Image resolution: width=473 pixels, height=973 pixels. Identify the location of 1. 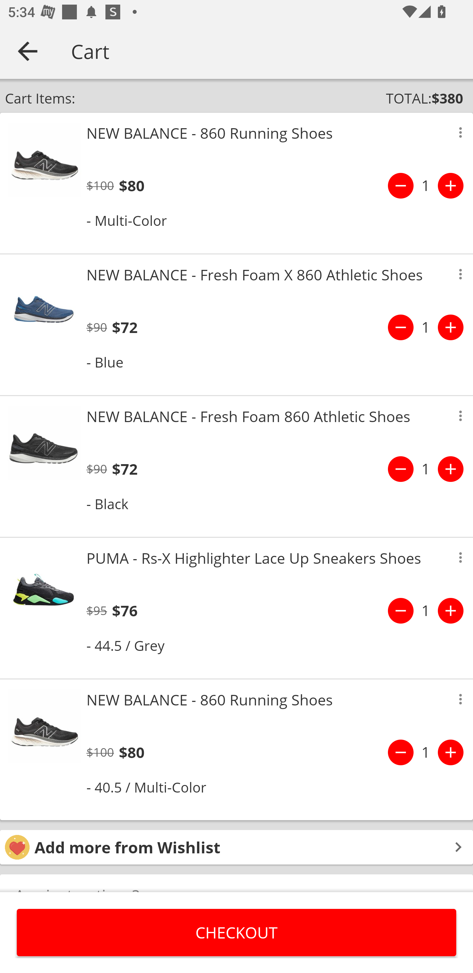
(426, 611).